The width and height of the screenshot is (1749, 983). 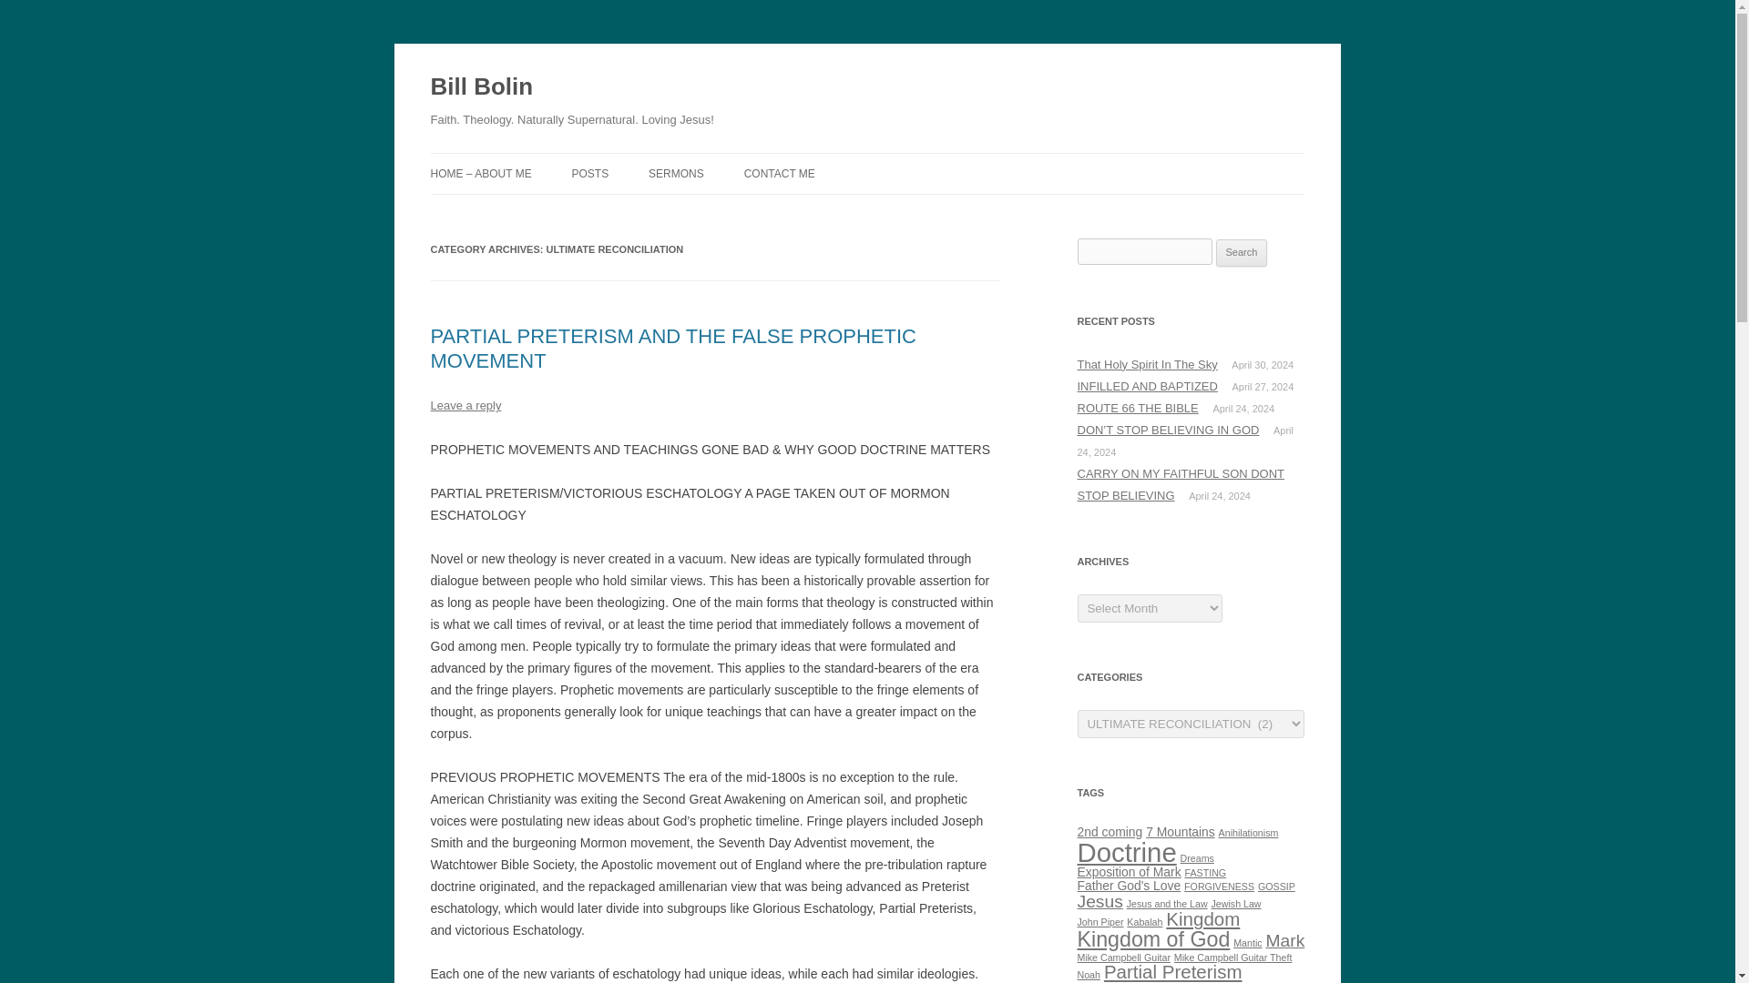 What do you see at coordinates (1242, 253) in the screenshot?
I see `Search` at bounding box center [1242, 253].